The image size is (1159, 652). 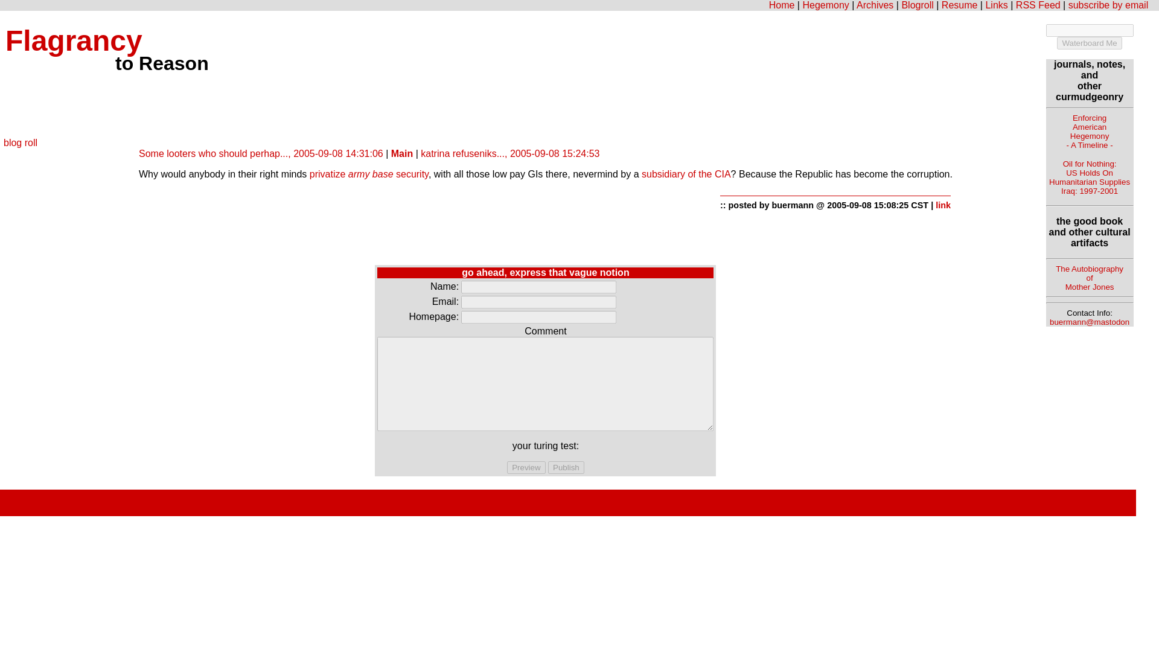 What do you see at coordinates (526, 467) in the screenshot?
I see `Preview` at bounding box center [526, 467].